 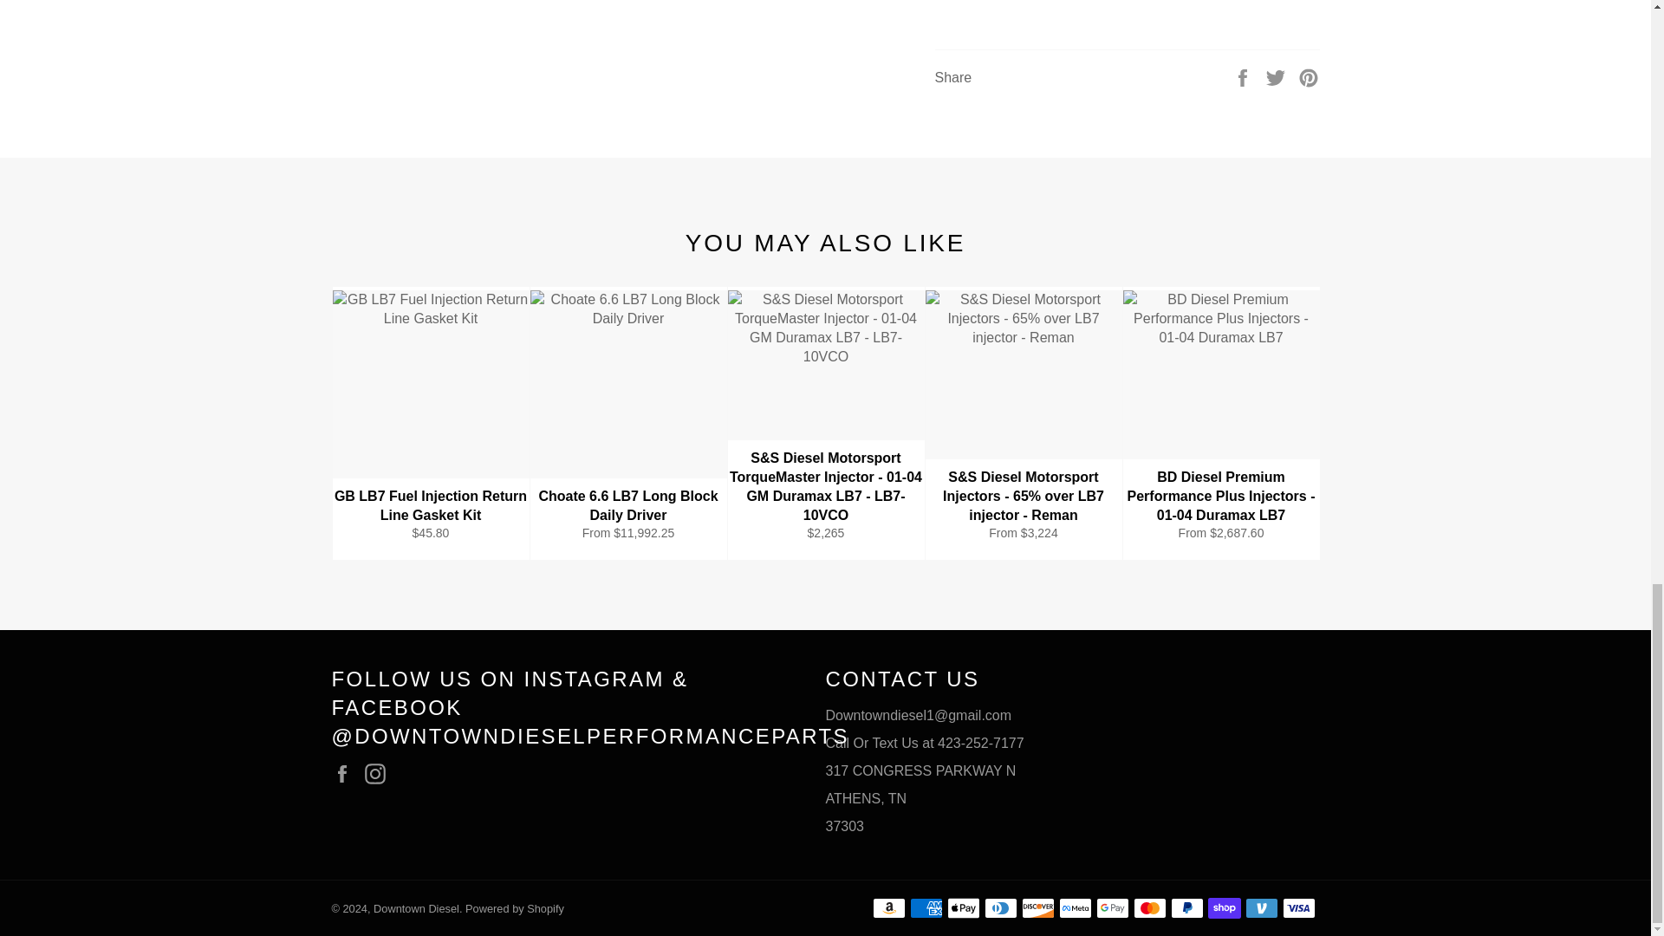 What do you see at coordinates (1245, 76) in the screenshot?
I see `Share on Facebook` at bounding box center [1245, 76].